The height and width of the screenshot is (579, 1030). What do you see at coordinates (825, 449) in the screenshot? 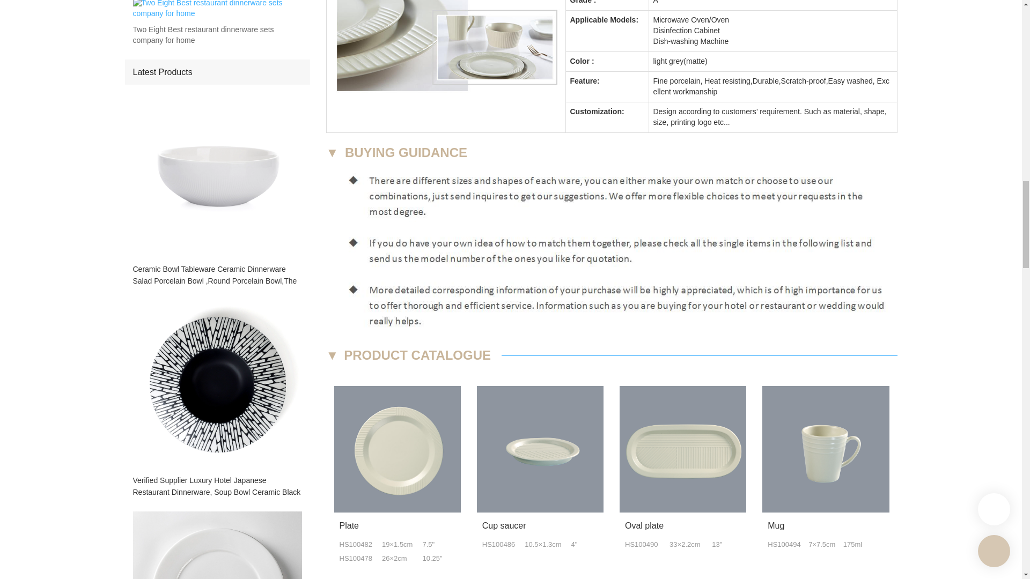
I see `undefined` at bounding box center [825, 449].